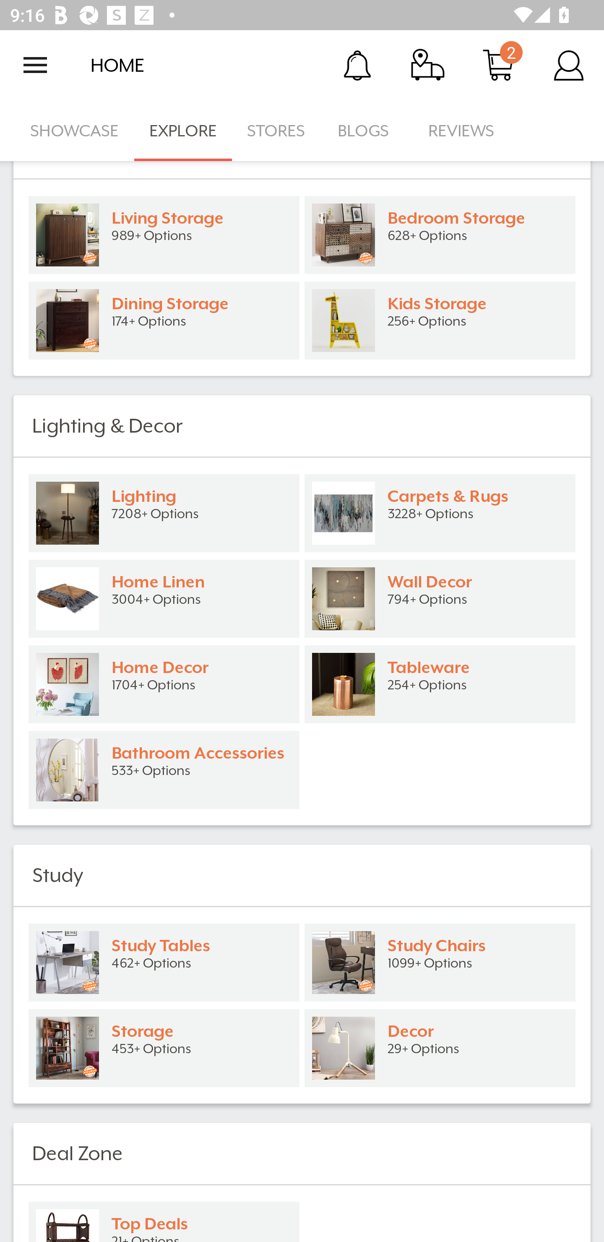  I want to click on Open navigation drawer, so click(35, 65).